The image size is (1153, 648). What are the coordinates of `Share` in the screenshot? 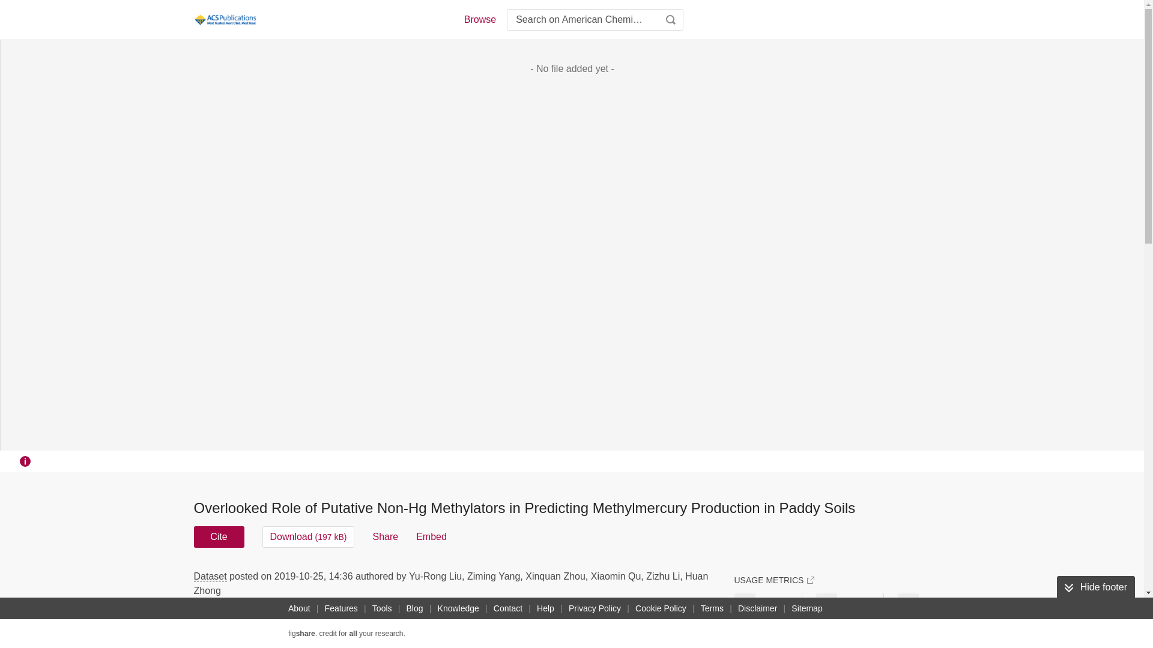 It's located at (385, 536).